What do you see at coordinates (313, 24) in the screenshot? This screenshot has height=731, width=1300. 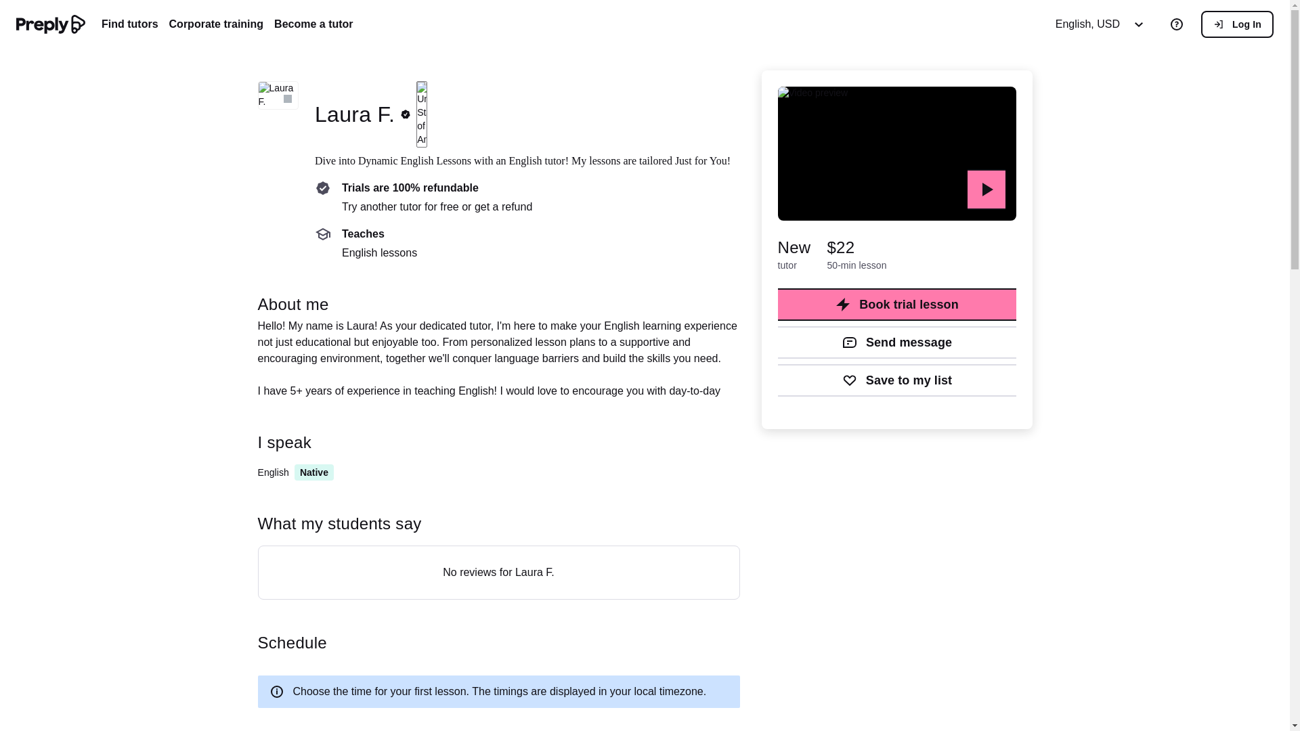 I see `Become a tutor` at bounding box center [313, 24].